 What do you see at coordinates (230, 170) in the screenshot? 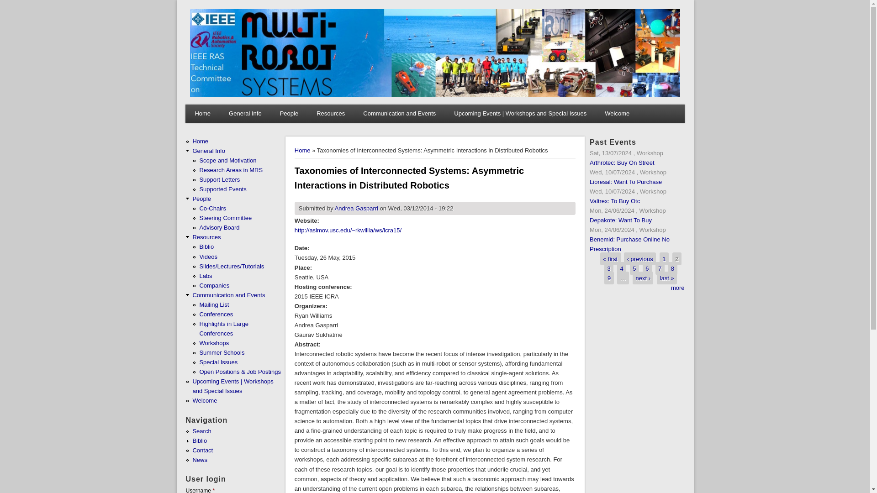
I see `Research Areas in MRS` at bounding box center [230, 170].